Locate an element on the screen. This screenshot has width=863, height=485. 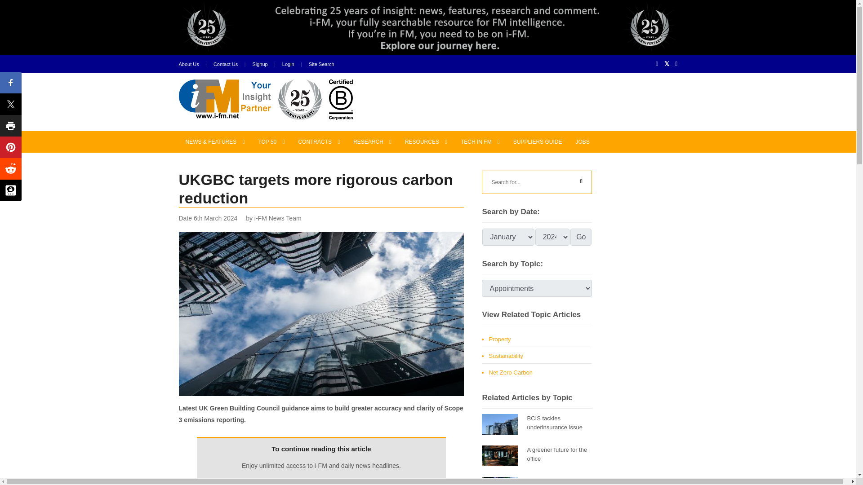
Signup is located at coordinates (260, 65).